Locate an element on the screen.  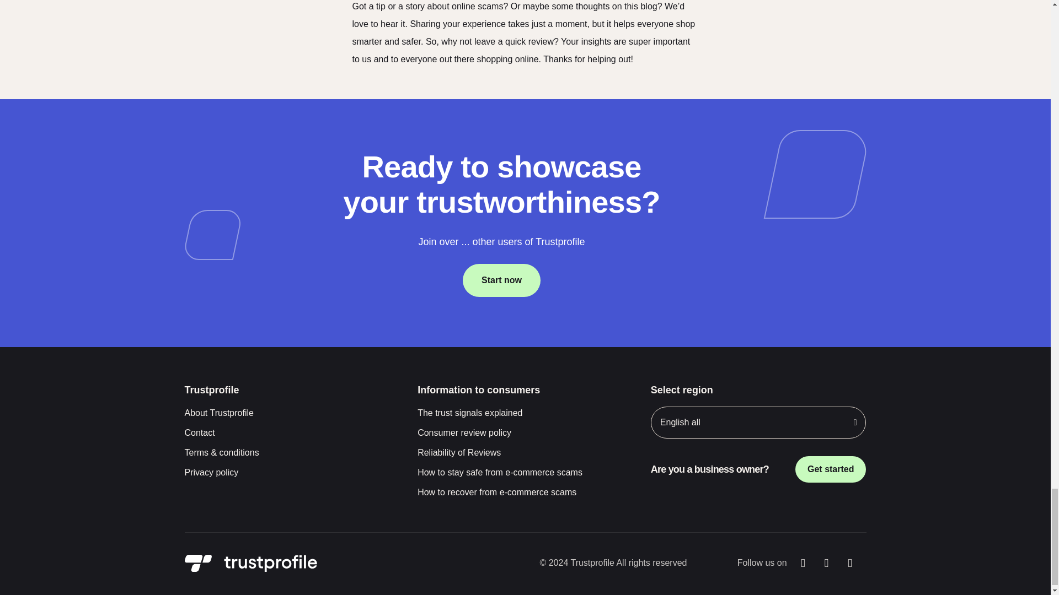
Linkedin is located at coordinates (851, 563).